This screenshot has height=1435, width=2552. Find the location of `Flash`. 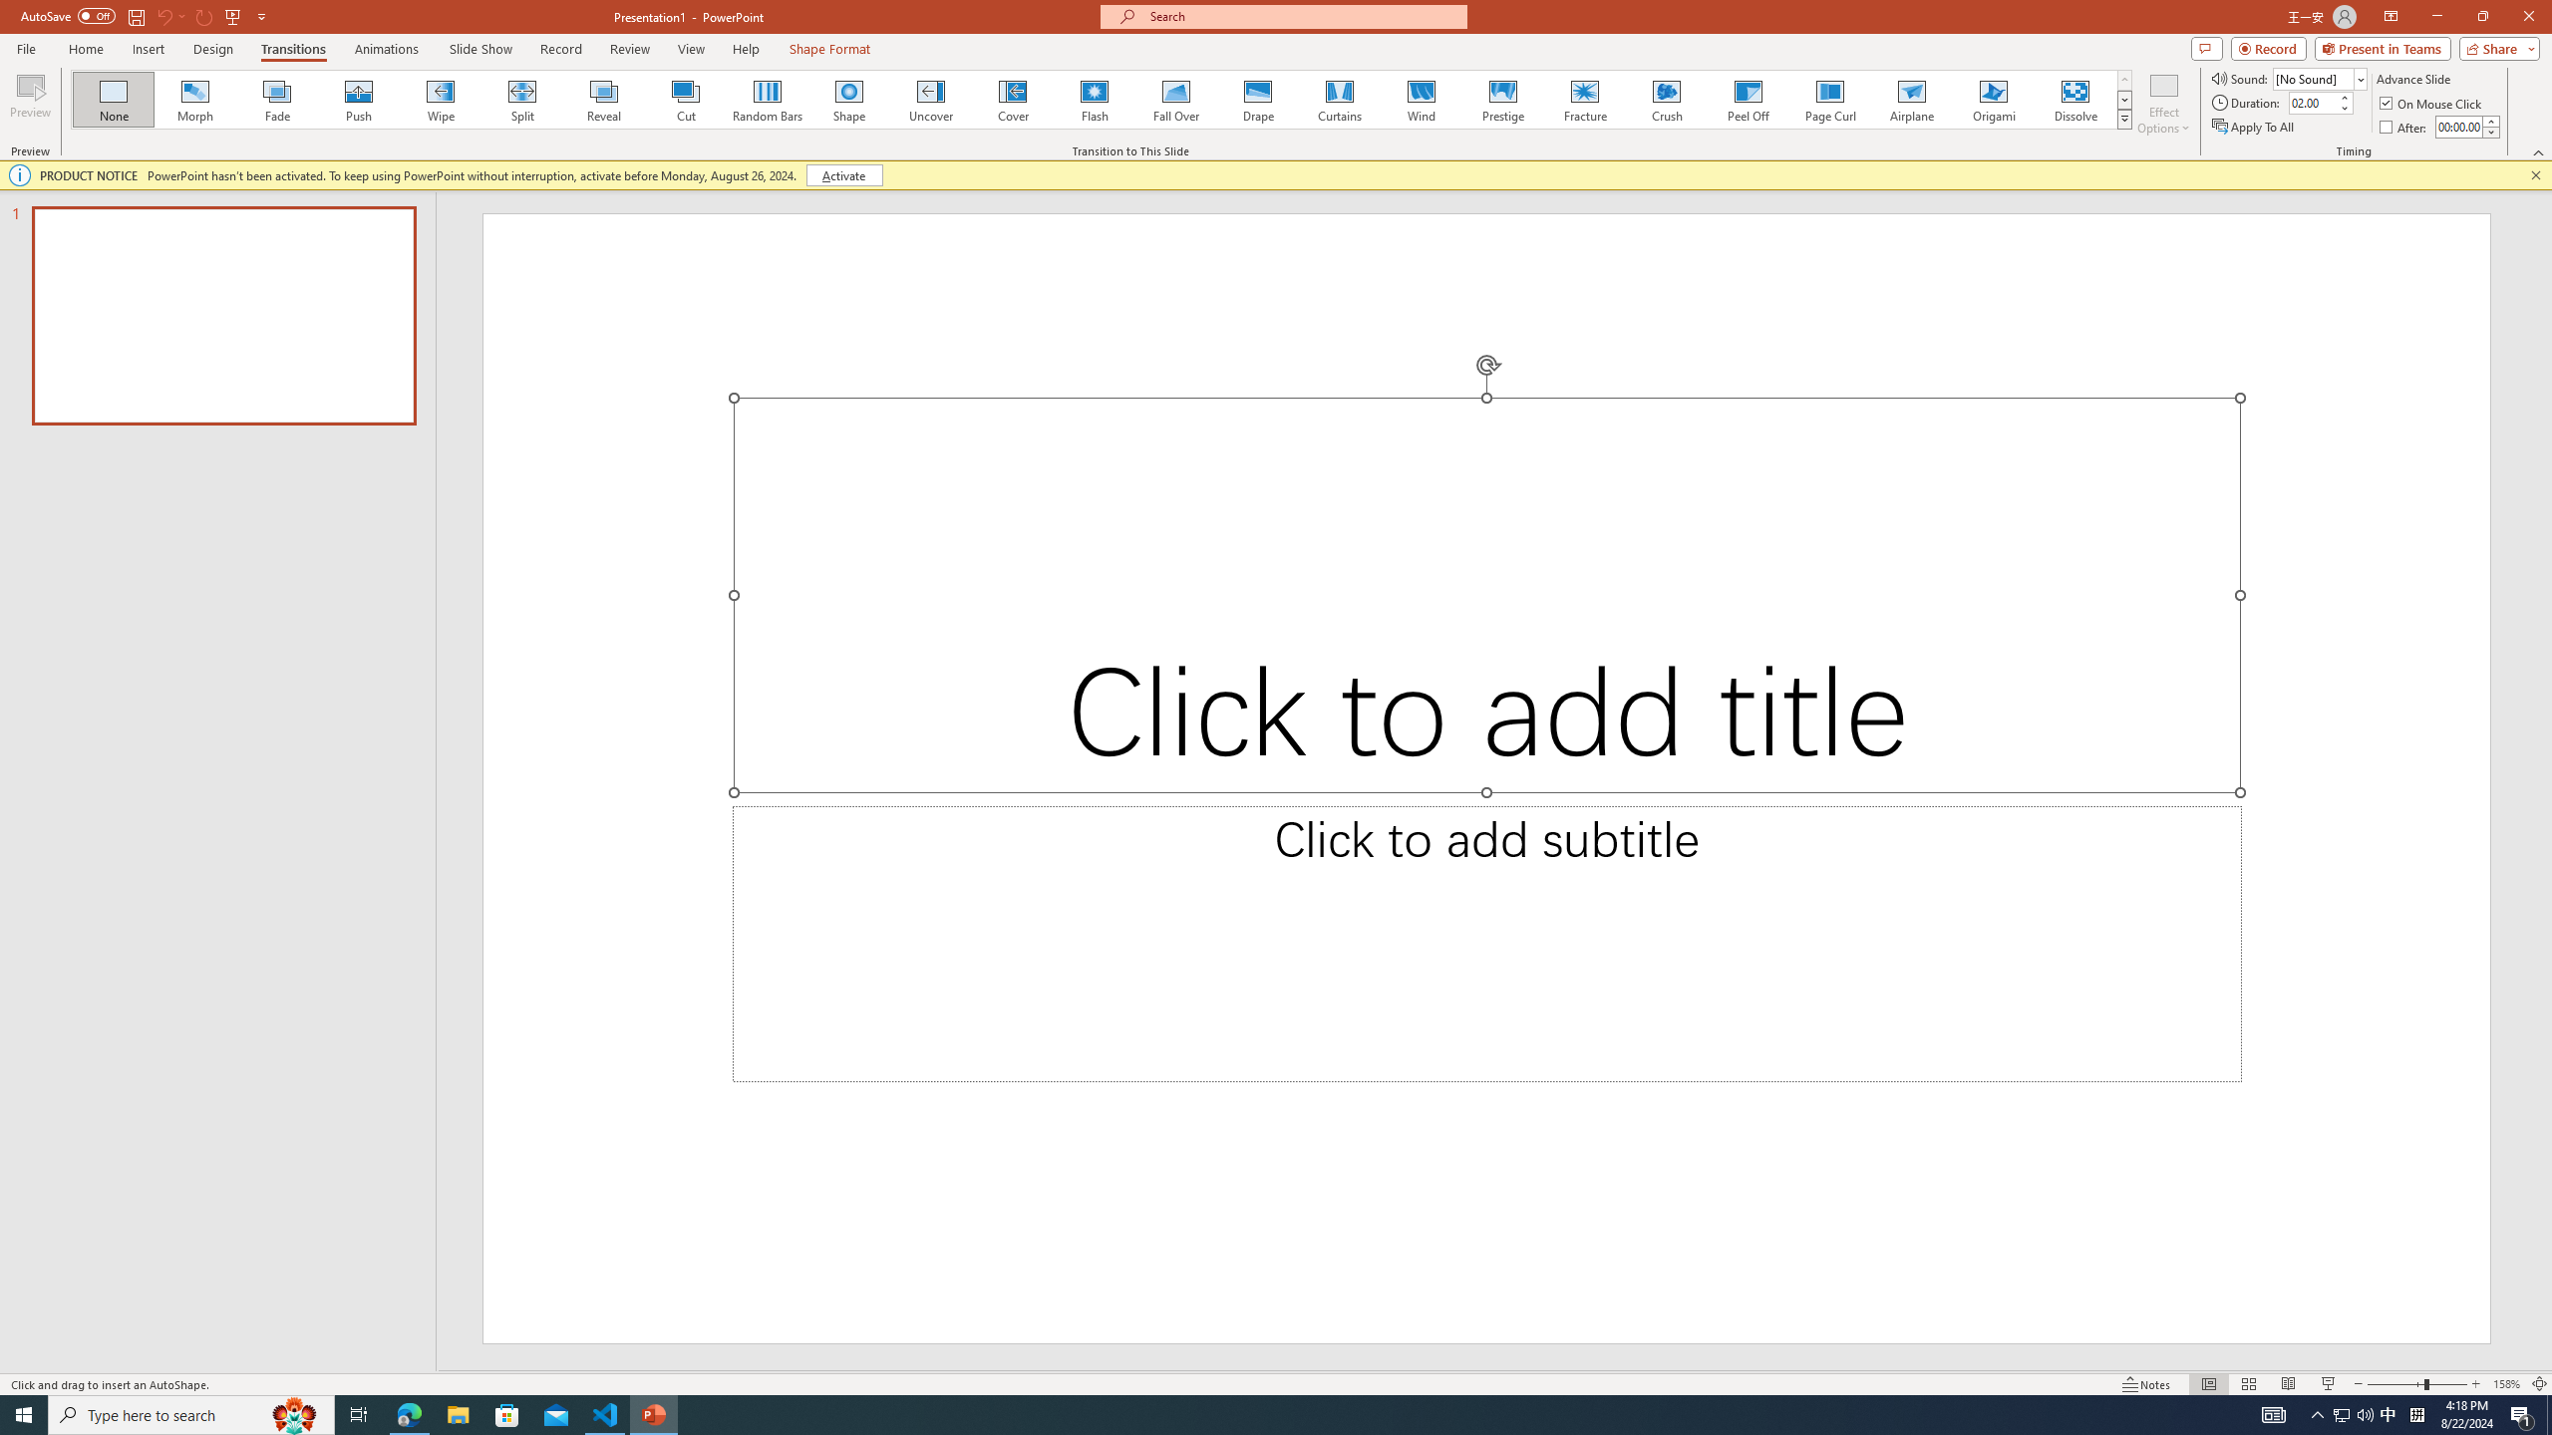

Flash is located at coordinates (1095, 100).